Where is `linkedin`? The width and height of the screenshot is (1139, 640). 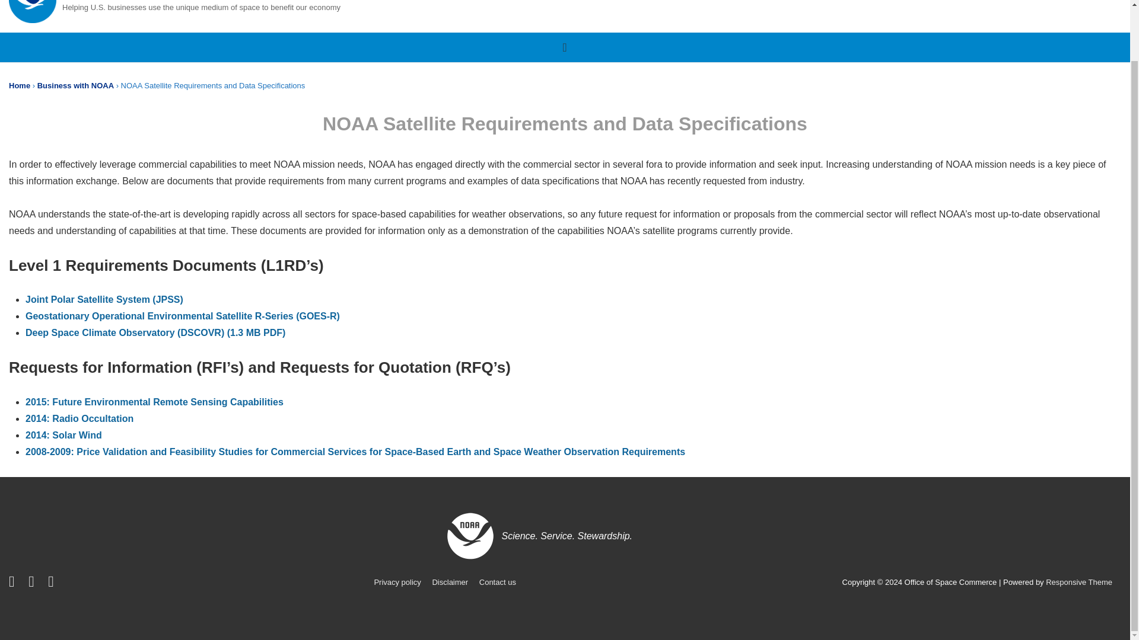
linkedin is located at coordinates (33, 584).